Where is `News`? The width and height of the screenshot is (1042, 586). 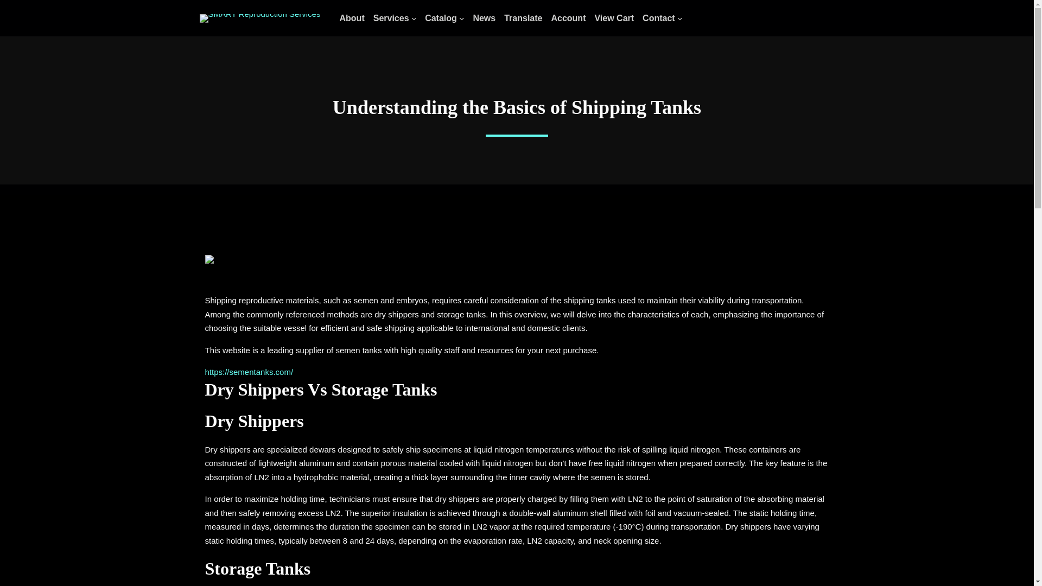 News is located at coordinates (484, 18).